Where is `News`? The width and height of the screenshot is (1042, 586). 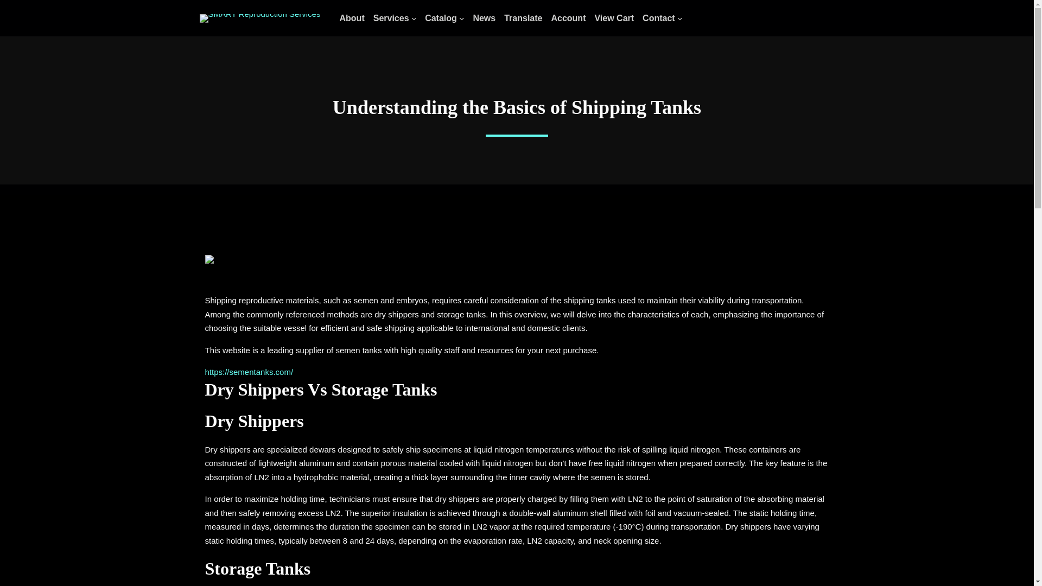 News is located at coordinates (484, 18).